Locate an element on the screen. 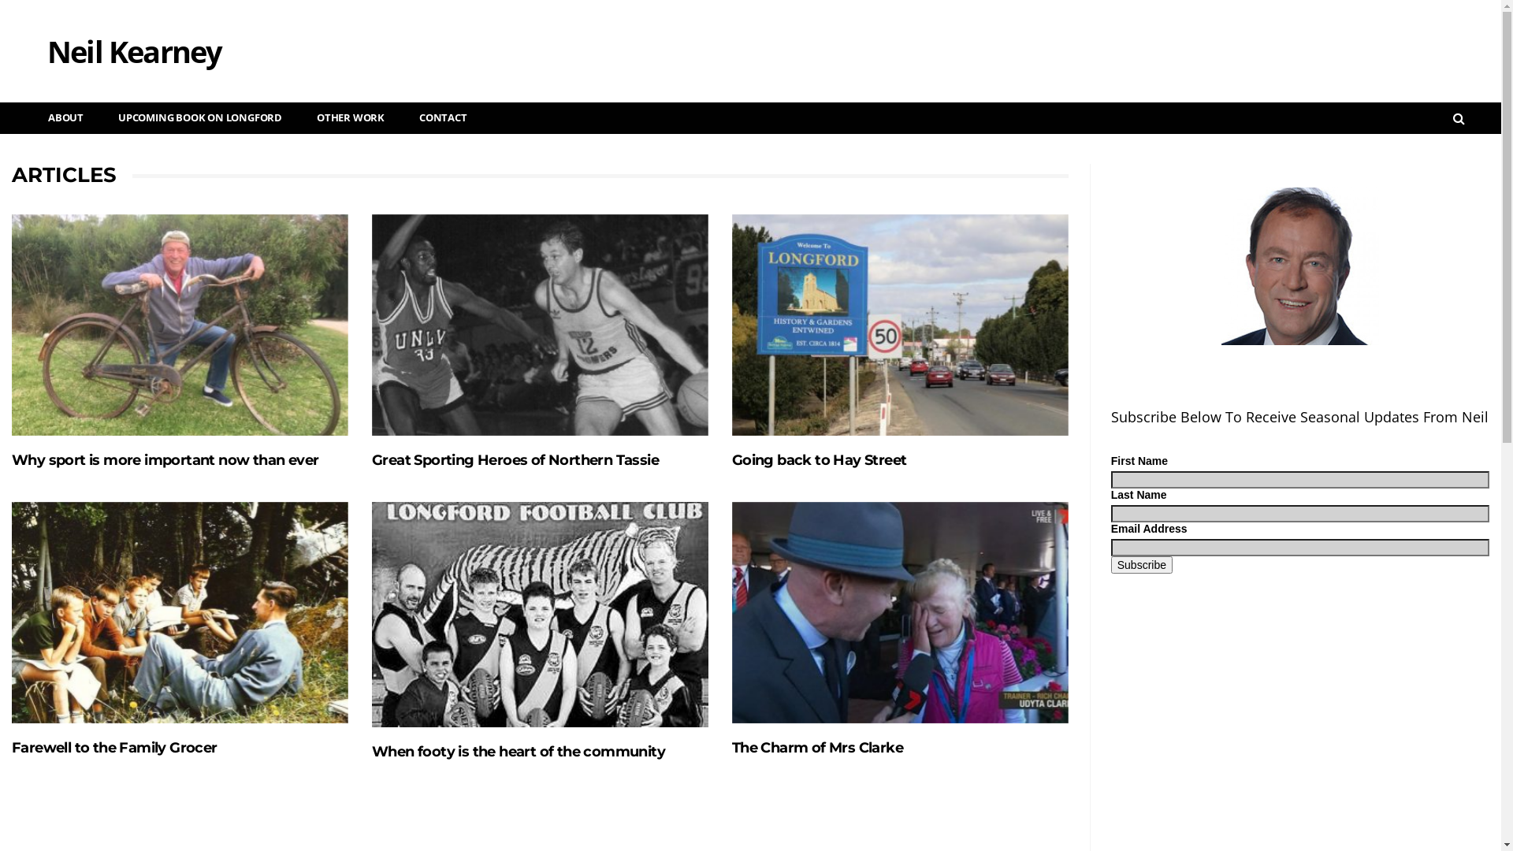 The image size is (1513, 851). Great Sporting Heroes of Northern Tassie is located at coordinates (541, 325).